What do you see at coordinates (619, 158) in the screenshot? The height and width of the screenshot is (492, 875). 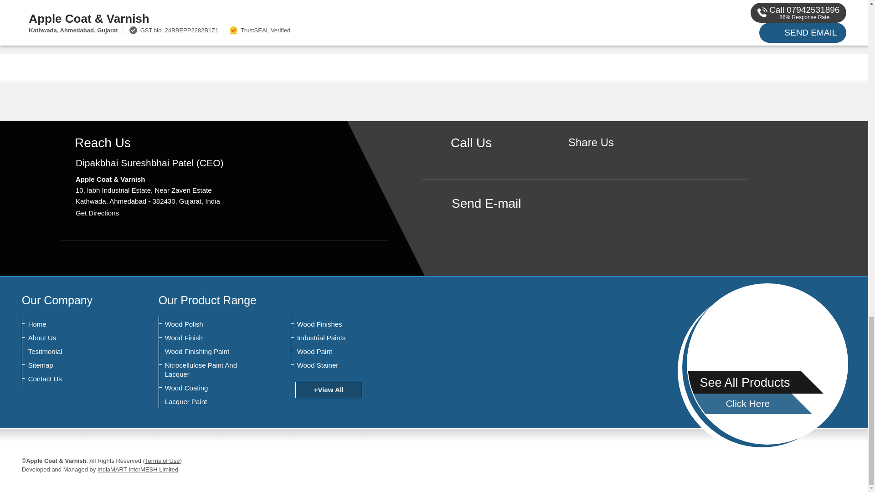 I see `LinkedIn` at bounding box center [619, 158].